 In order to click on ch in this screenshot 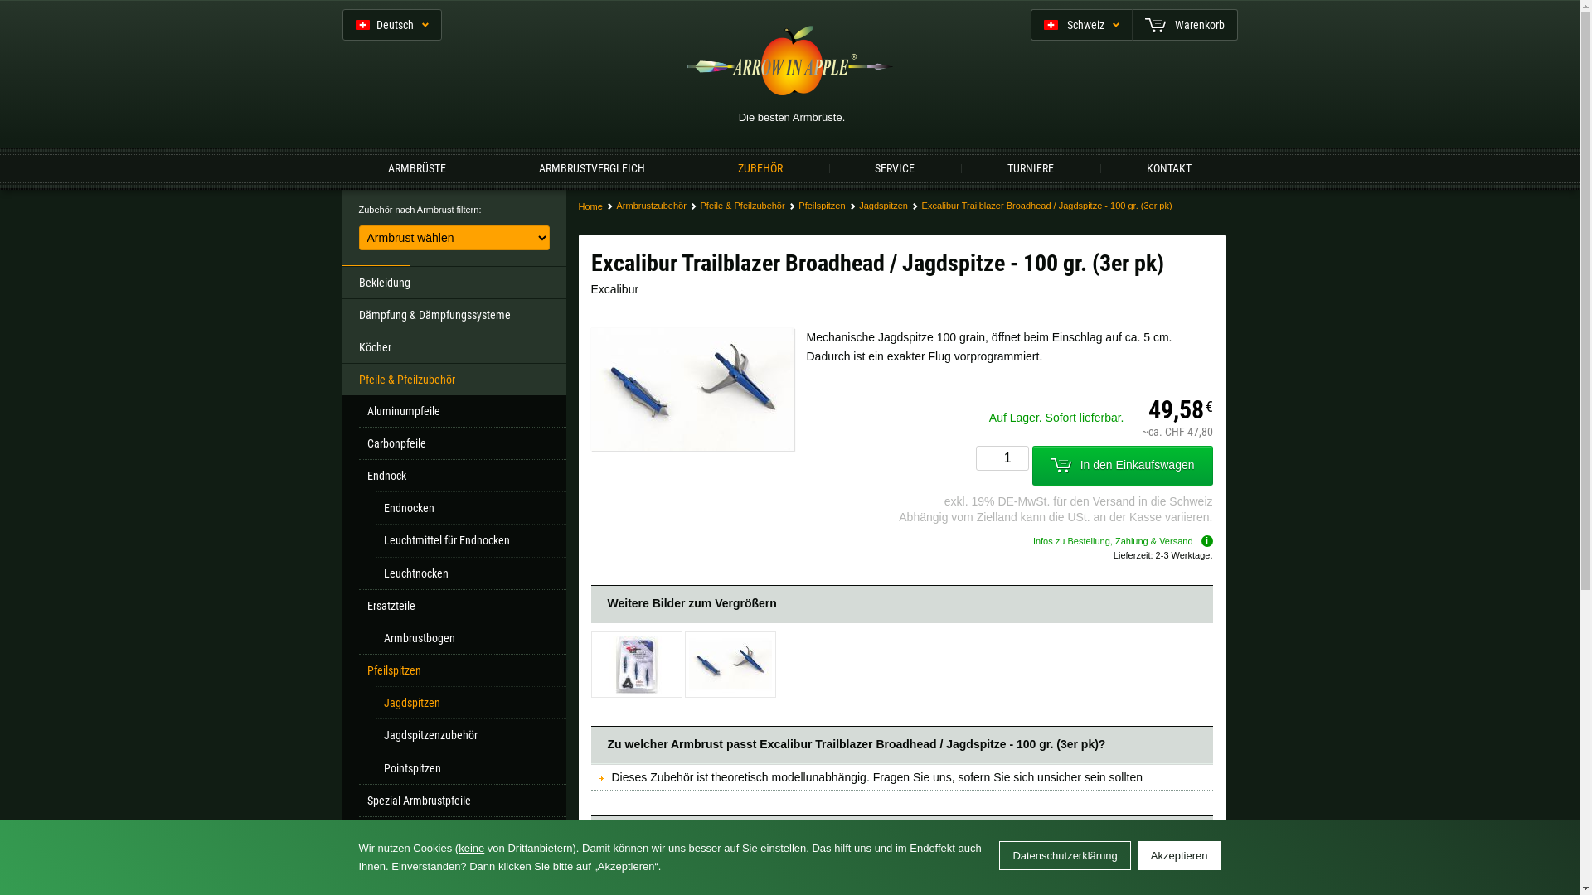, I will do `click(982, 160)`.